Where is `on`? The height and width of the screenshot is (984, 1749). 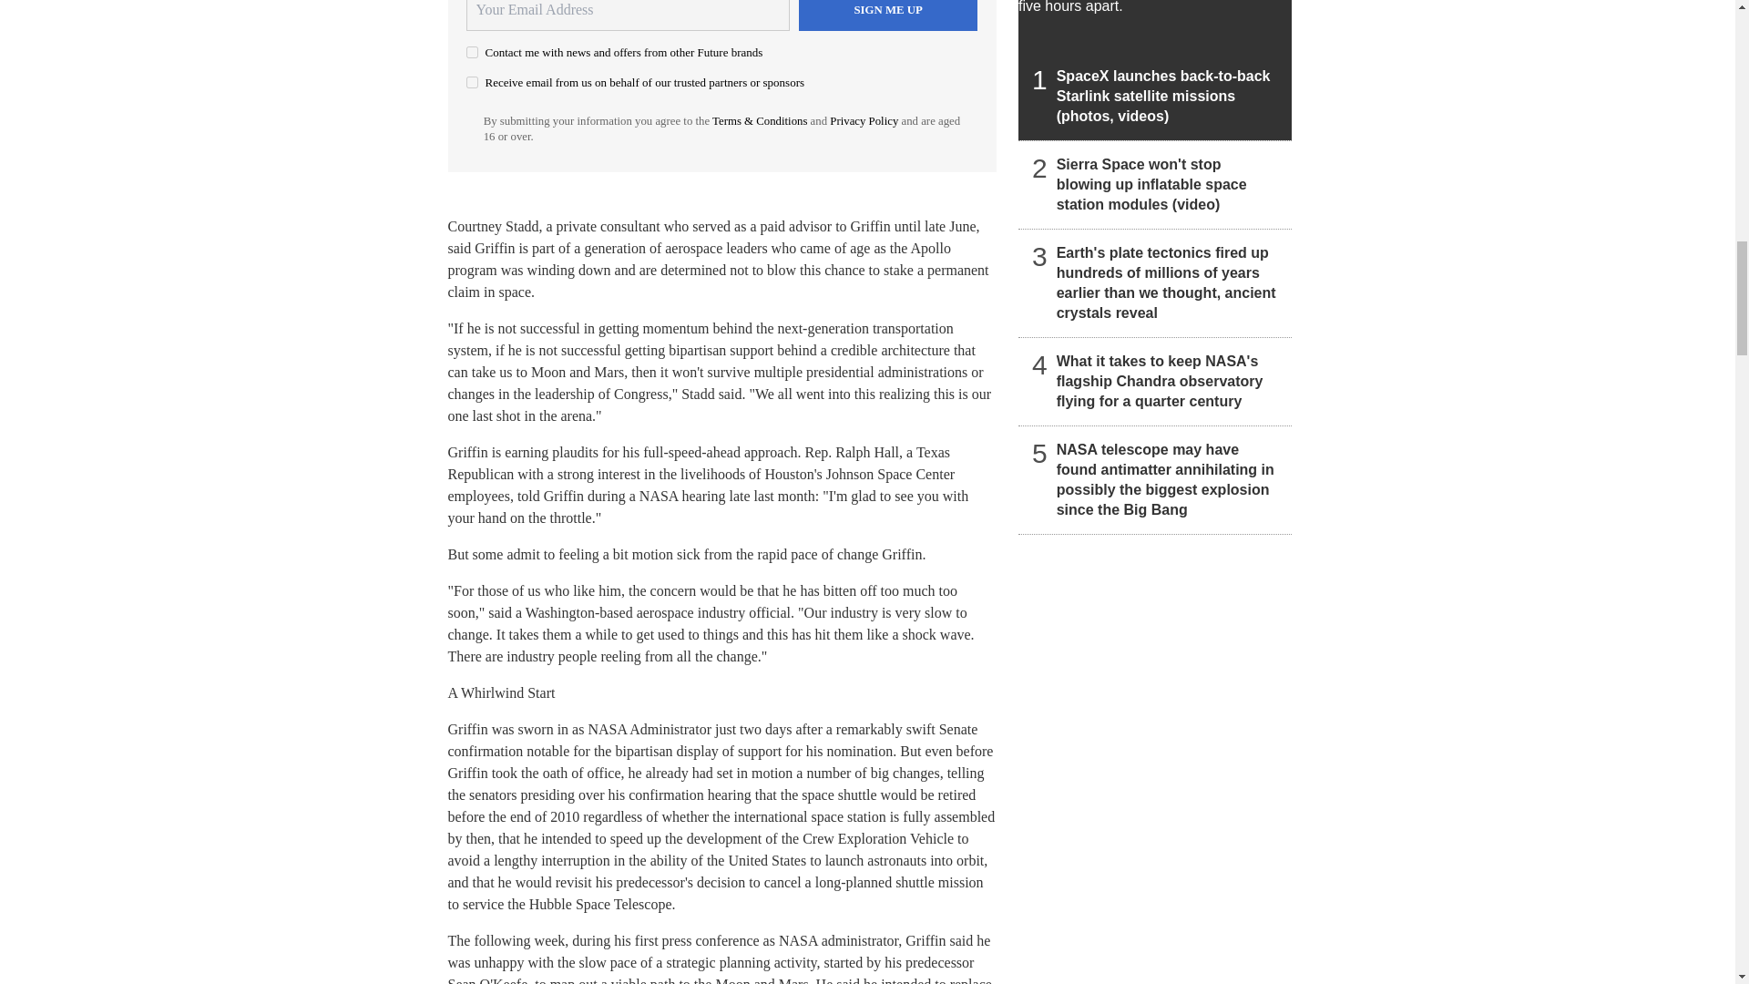 on is located at coordinates (472, 82).